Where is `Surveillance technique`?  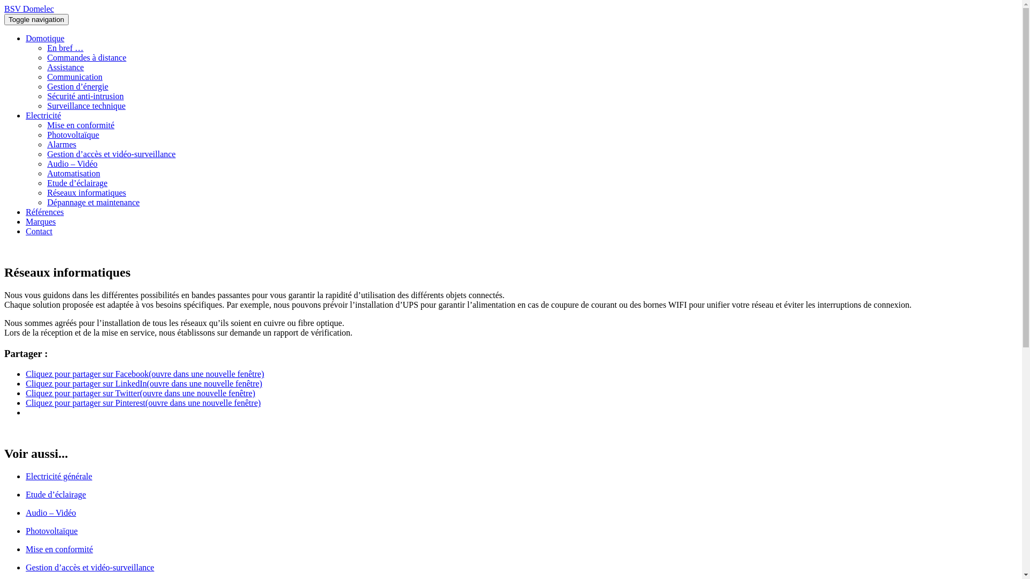 Surveillance technique is located at coordinates (86, 106).